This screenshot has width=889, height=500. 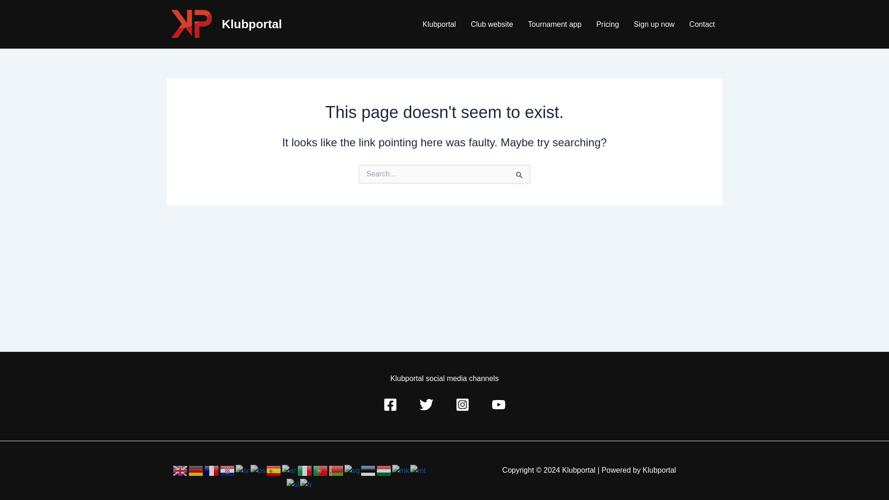 What do you see at coordinates (258, 469) in the screenshot?
I see `Bosanski` at bounding box center [258, 469].